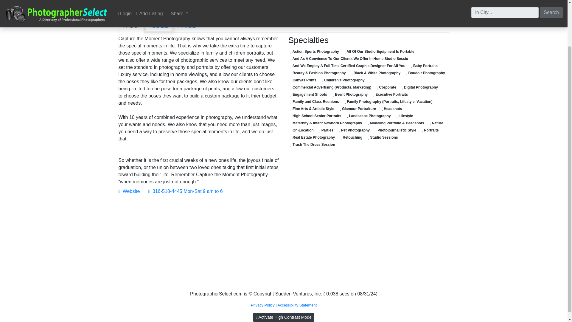  What do you see at coordinates (129, 191) in the screenshot?
I see `Website` at bounding box center [129, 191].